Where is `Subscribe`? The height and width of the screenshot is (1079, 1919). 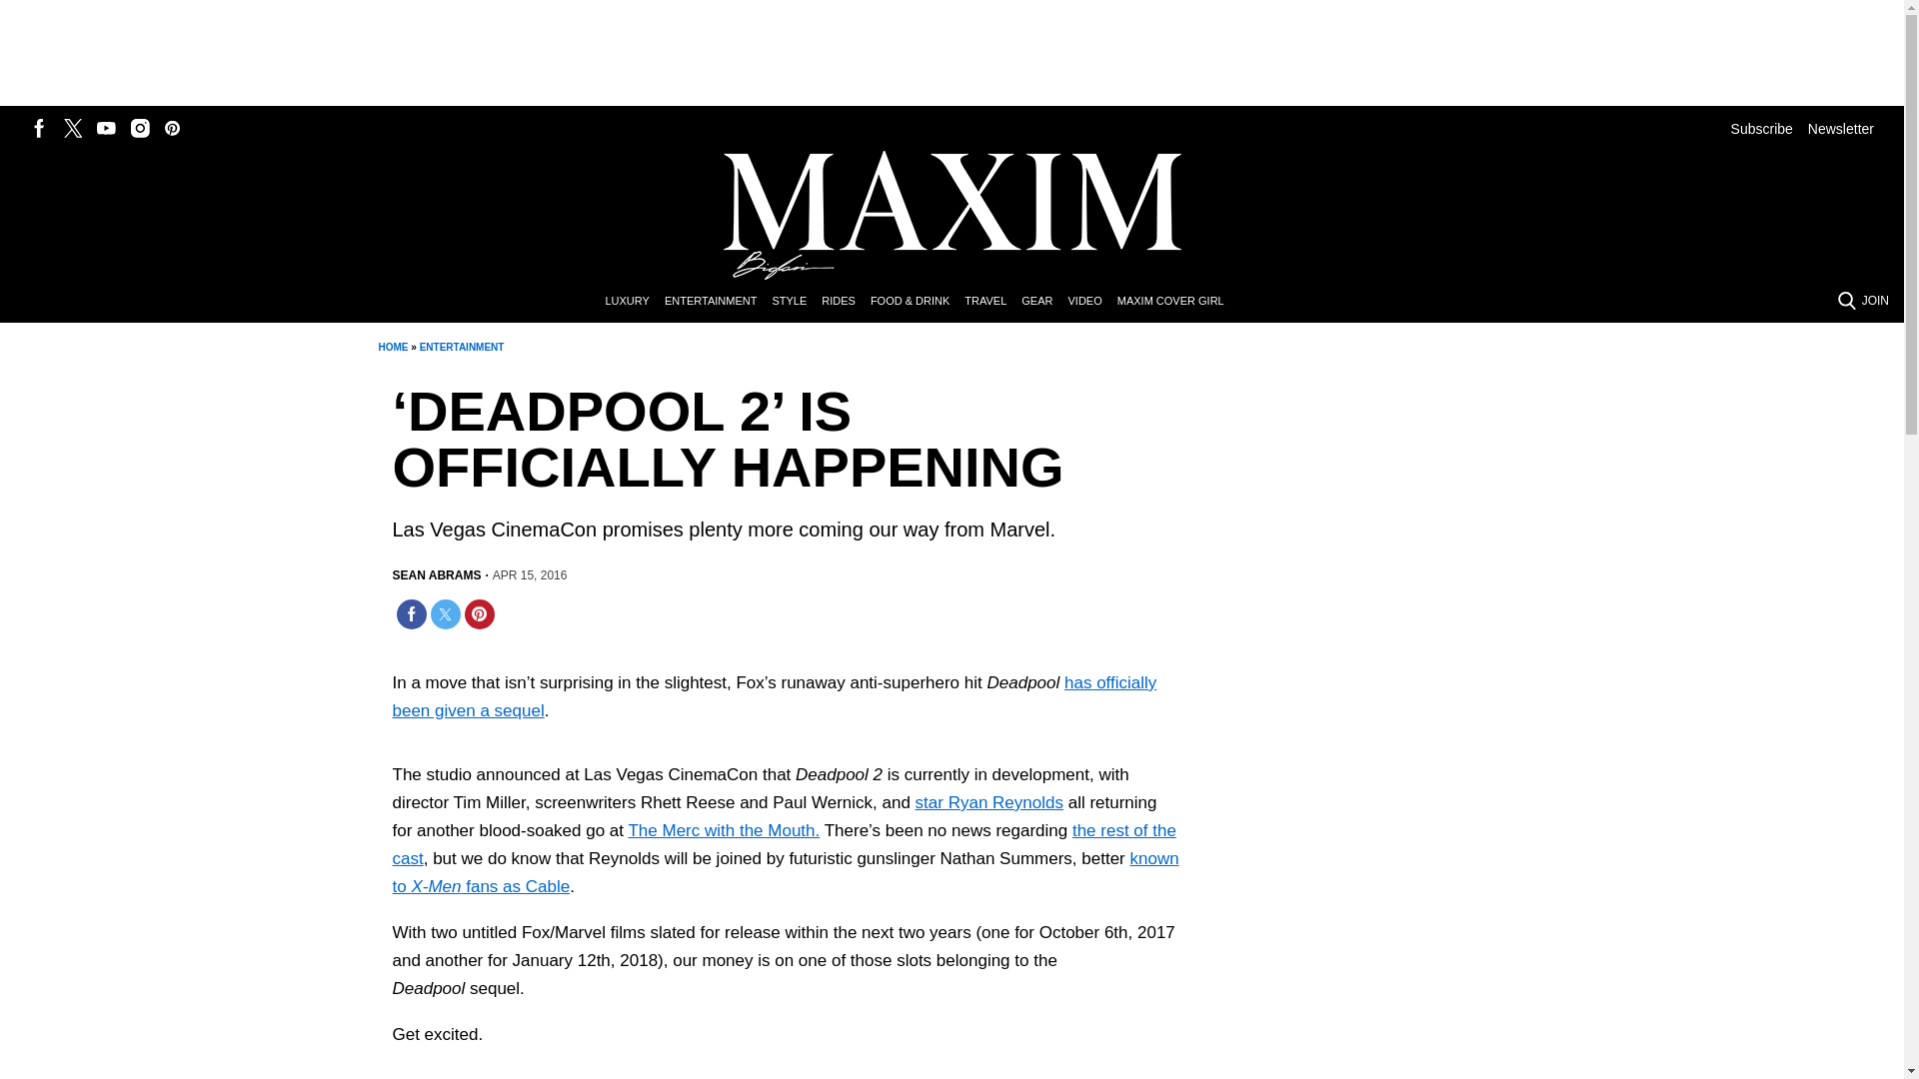 Subscribe is located at coordinates (1761, 128).